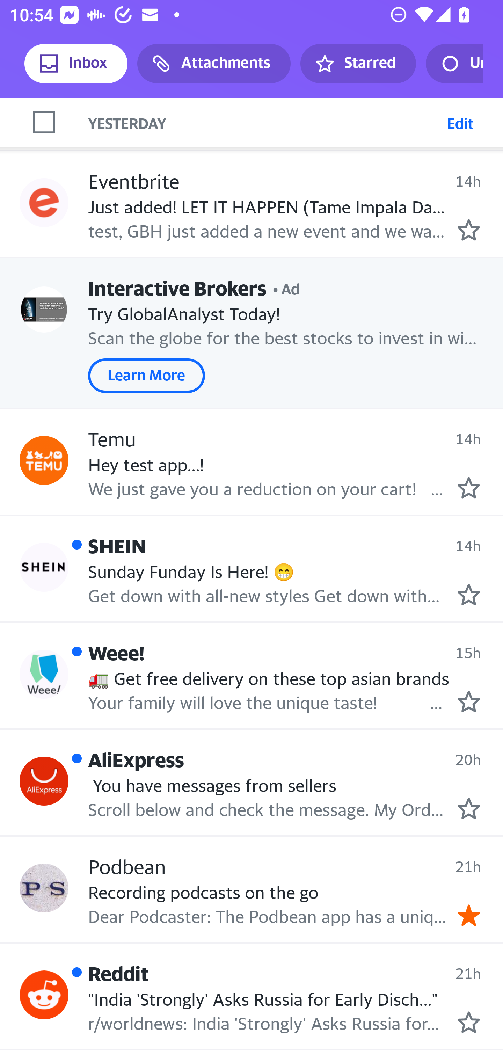 The image size is (503, 1062). What do you see at coordinates (44, 203) in the screenshot?
I see `Profile
Eventbrite` at bounding box center [44, 203].